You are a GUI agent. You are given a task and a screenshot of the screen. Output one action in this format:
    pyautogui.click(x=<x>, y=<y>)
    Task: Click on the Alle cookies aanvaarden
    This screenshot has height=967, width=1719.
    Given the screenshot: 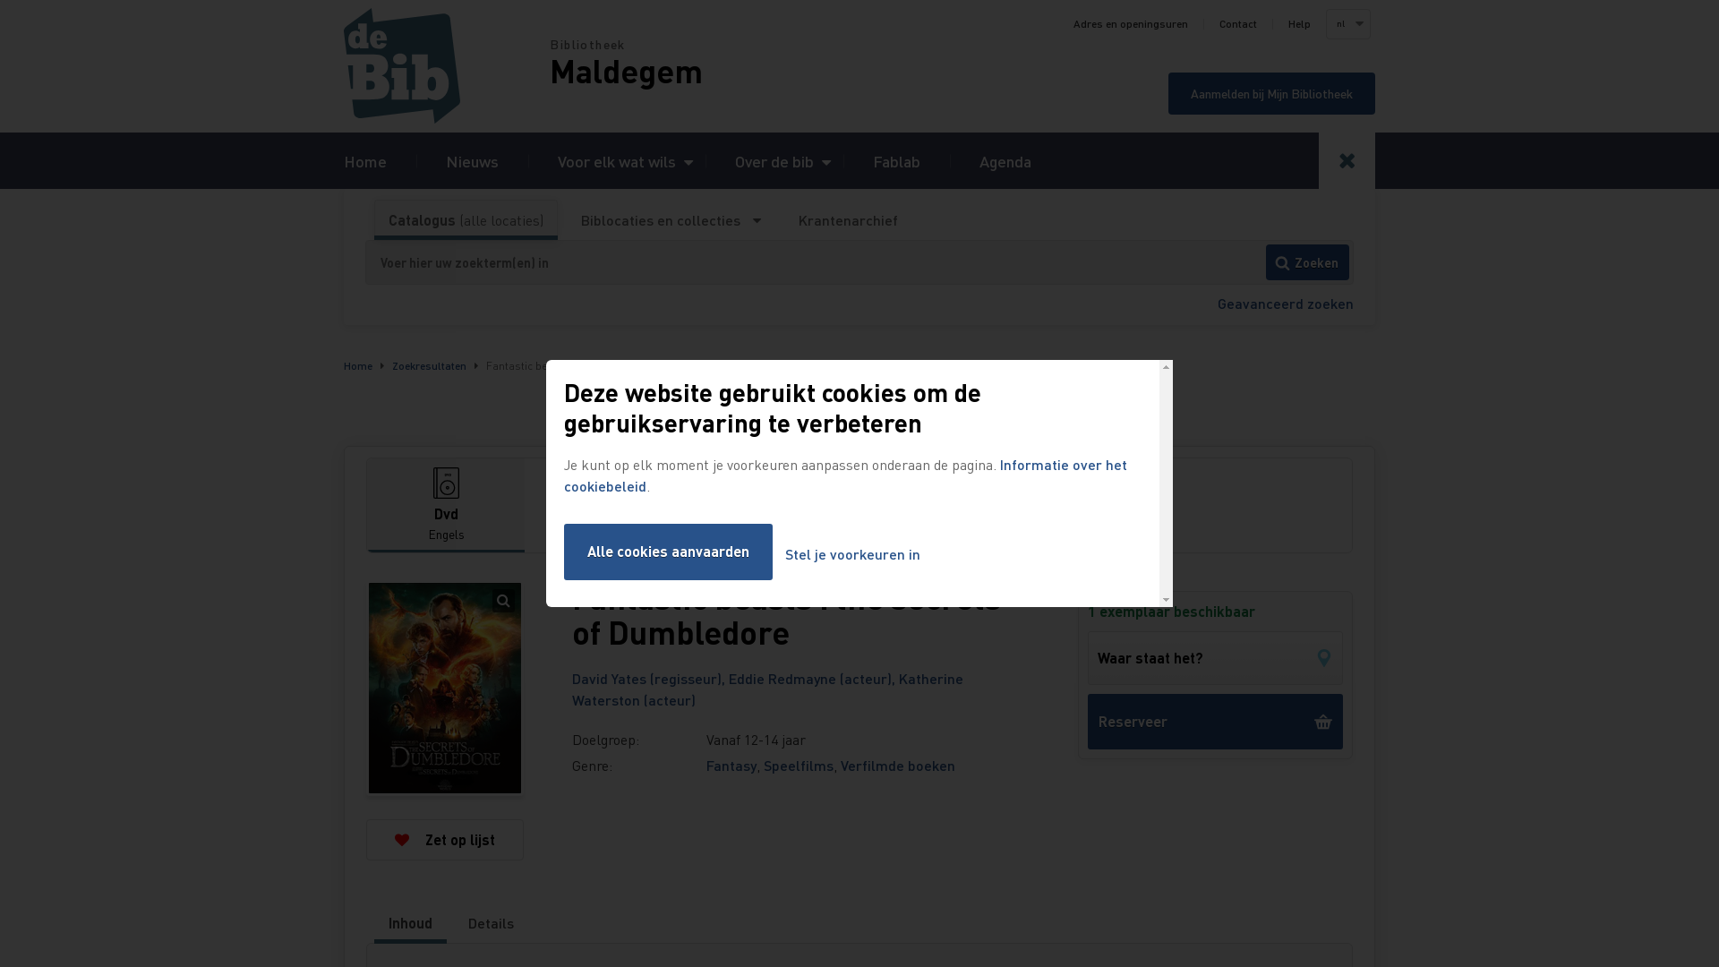 What is the action you would take?
    pyautogui.click(x=668, y=552)
    